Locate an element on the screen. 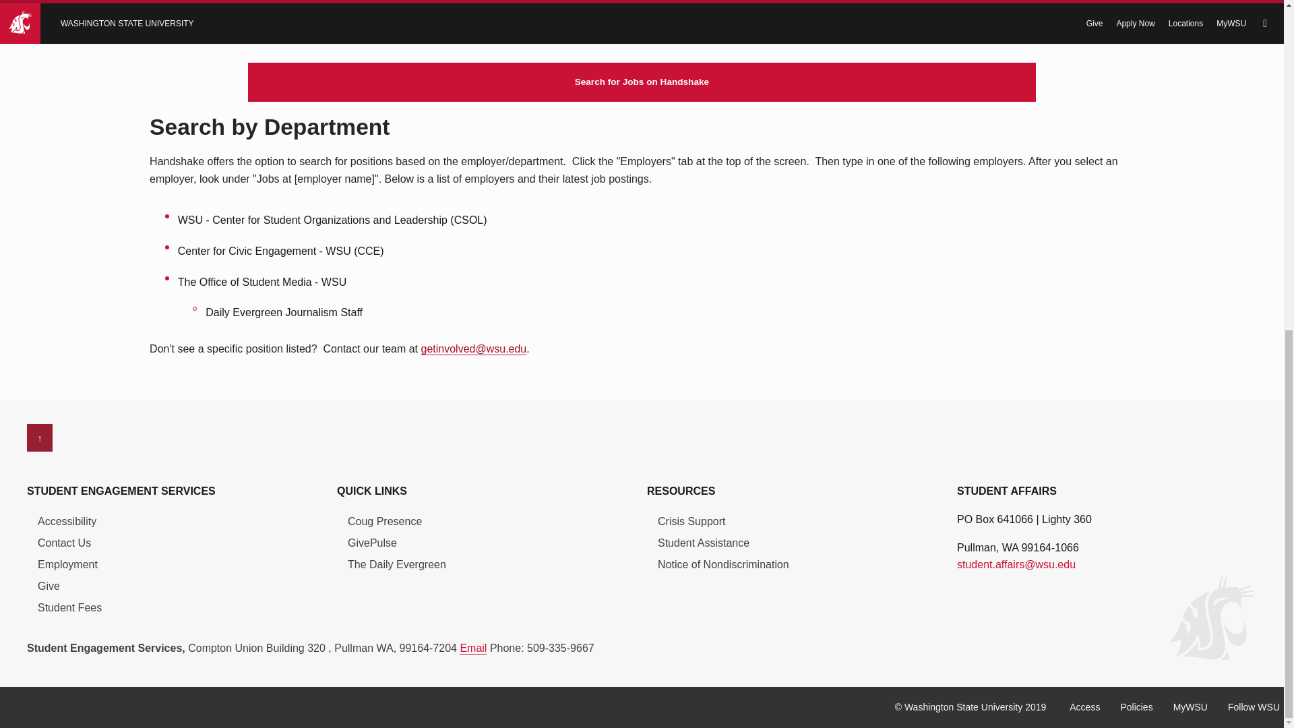  Accessibility is located at coordinates (66, 519).